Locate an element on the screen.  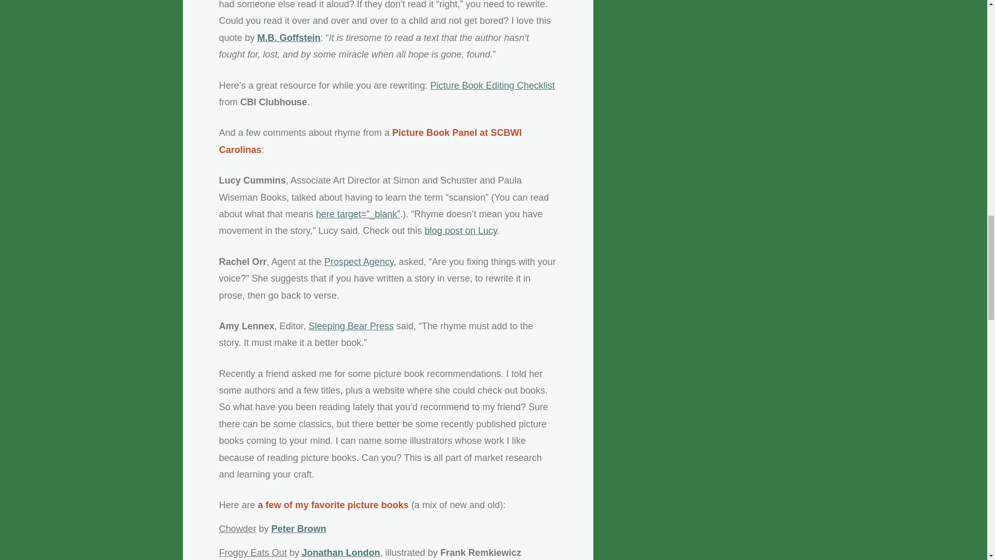
Picture Book Editing Checklist is located at coordinates (492, 85).